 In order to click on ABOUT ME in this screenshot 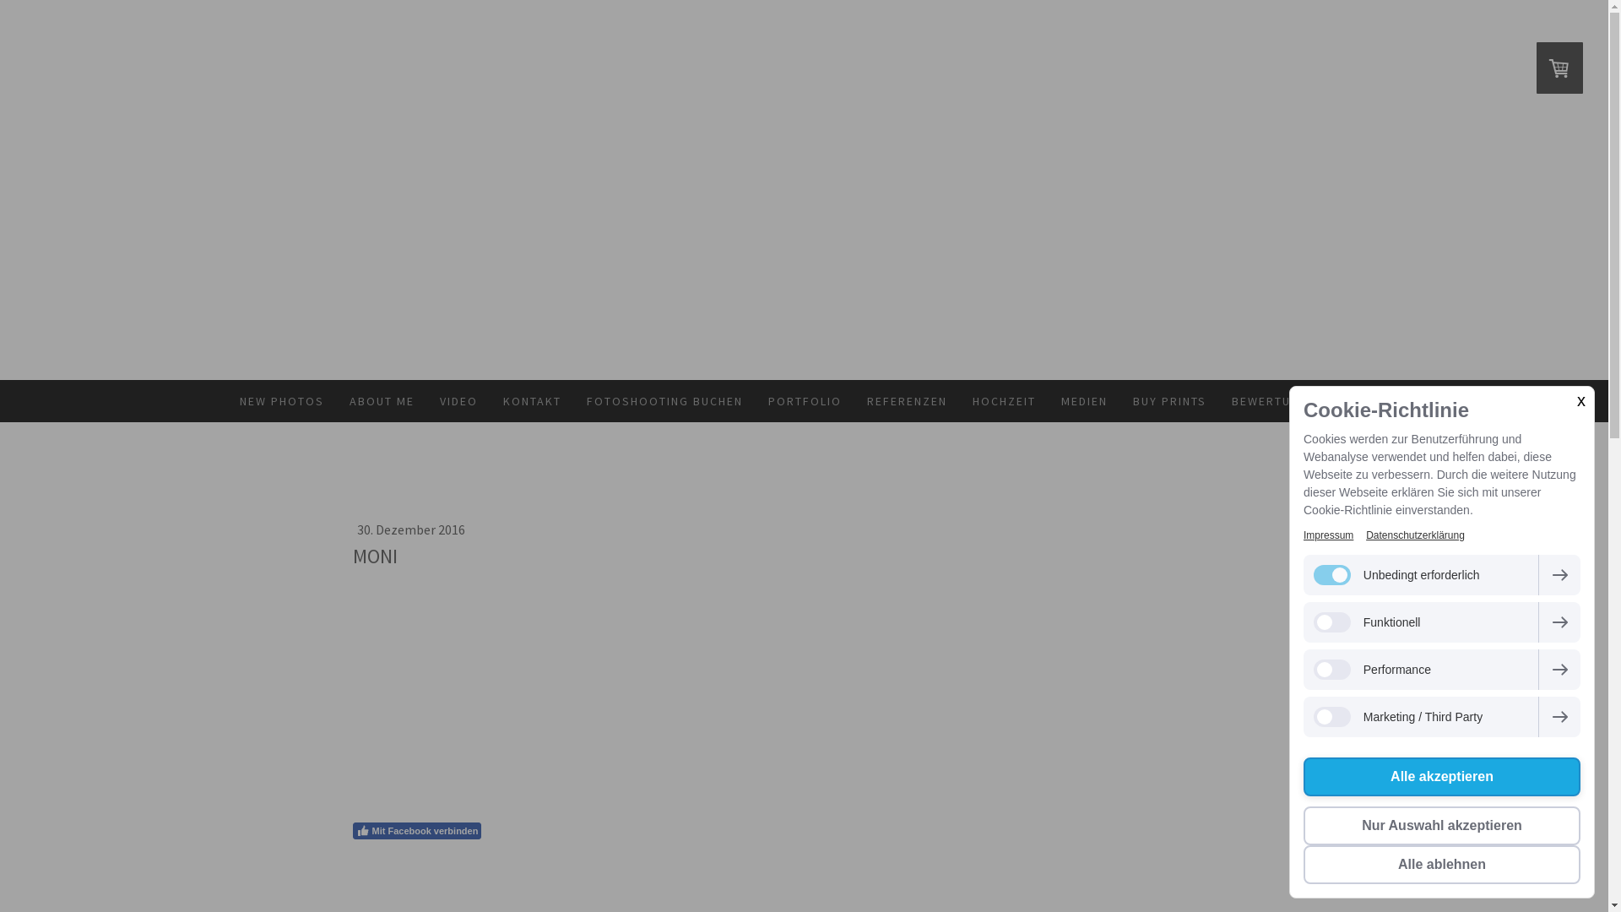, I will do `click(381, 401)`.